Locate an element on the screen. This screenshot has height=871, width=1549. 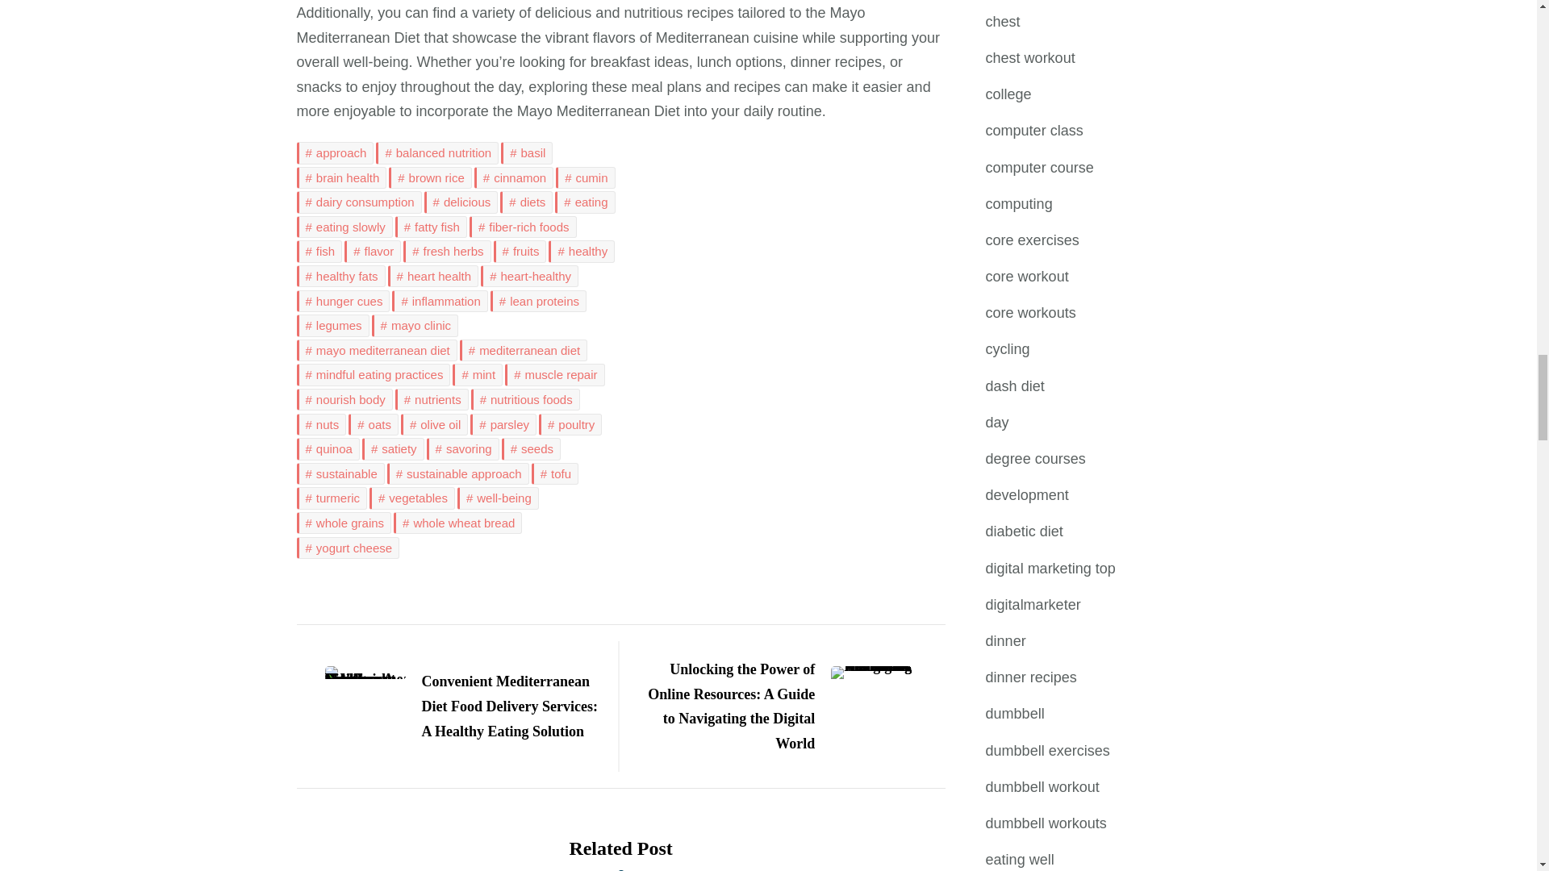
brain health is located at coordinates (342, 178).